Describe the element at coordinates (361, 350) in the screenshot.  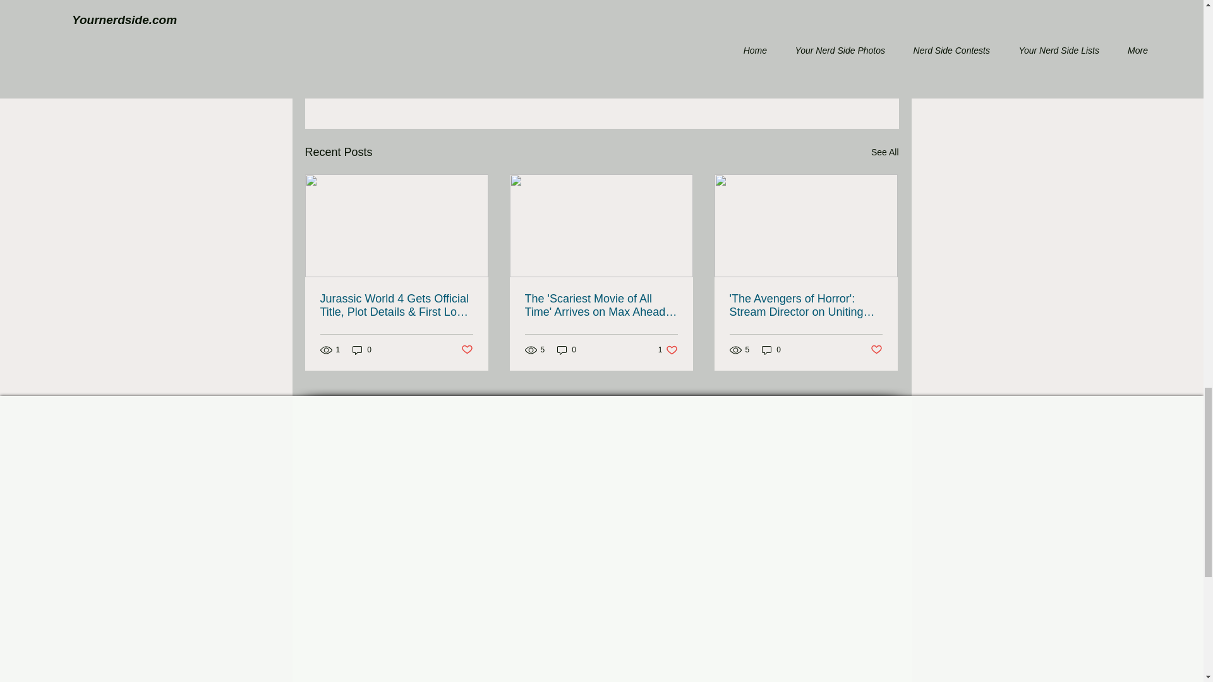
I see `0` at that location.